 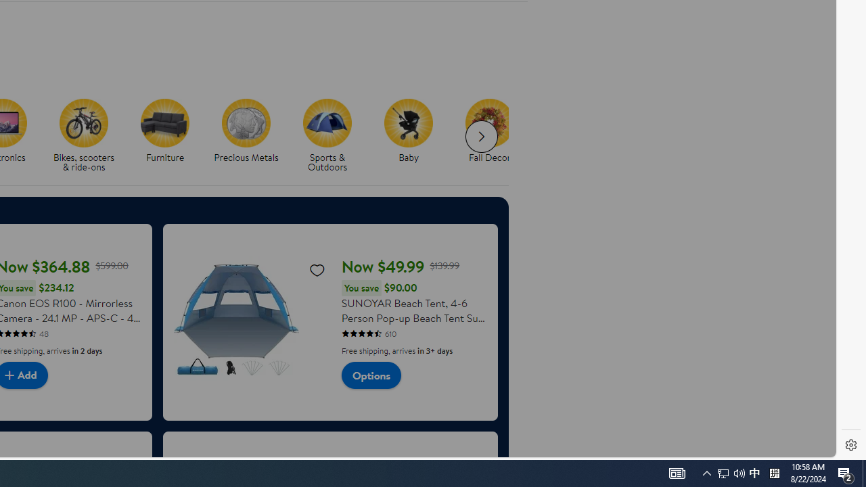 What do you see at coordinates (414, 135) in the screenshot?
I see `Baby` at bounding box center [414, 135].